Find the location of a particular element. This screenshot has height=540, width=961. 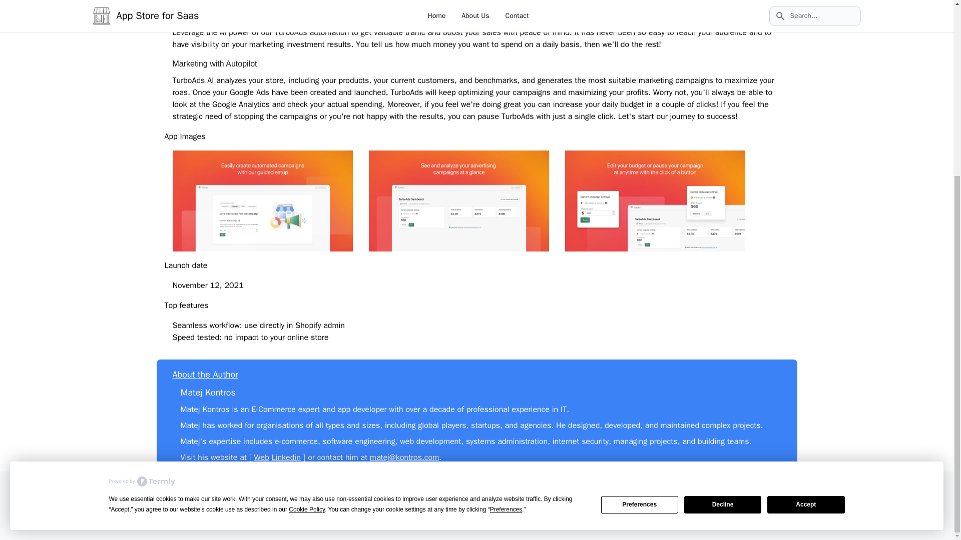

Matej Kontros is located at coordinates (208, 392).